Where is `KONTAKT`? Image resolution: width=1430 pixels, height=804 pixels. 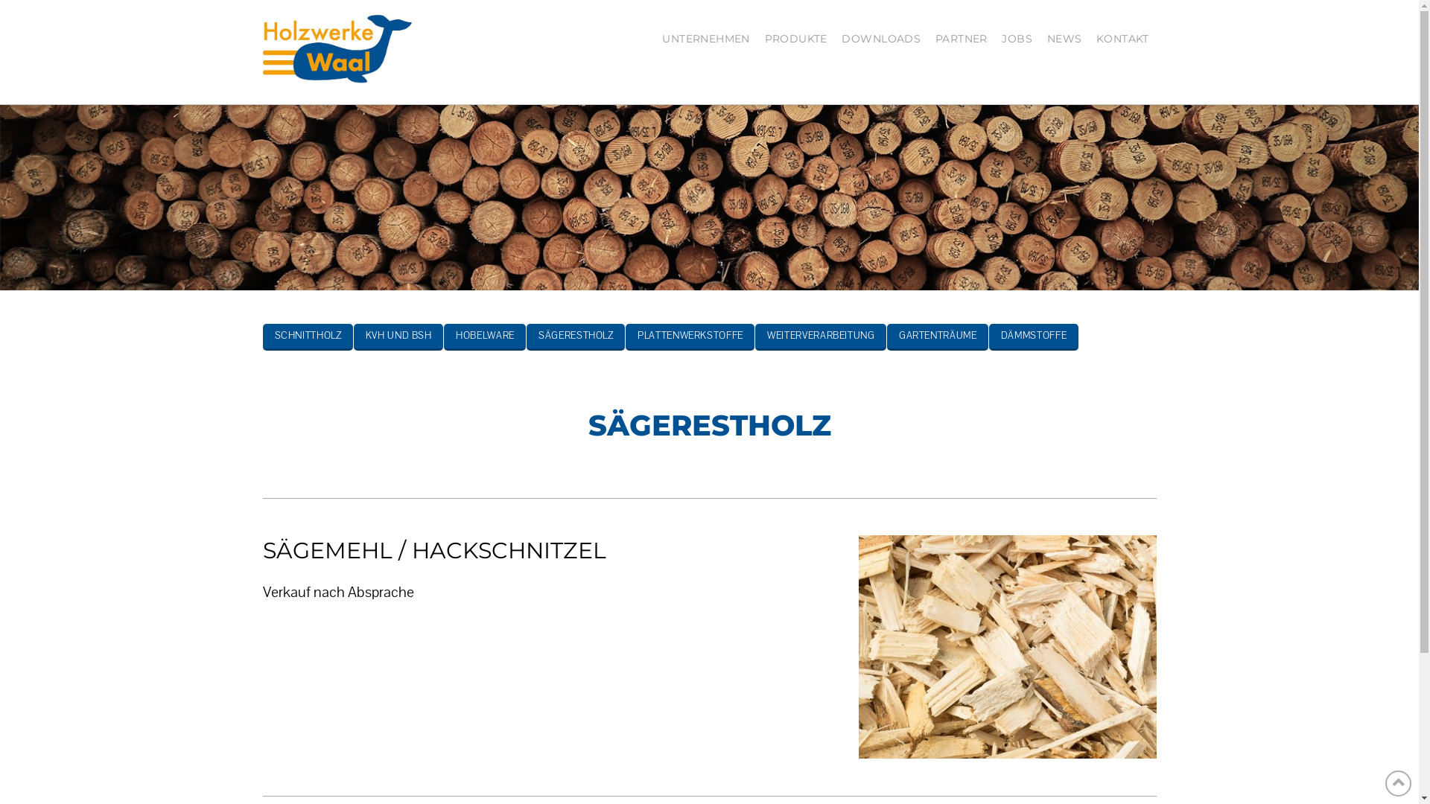 KONTAKT is located at coordinates (1123, 37).